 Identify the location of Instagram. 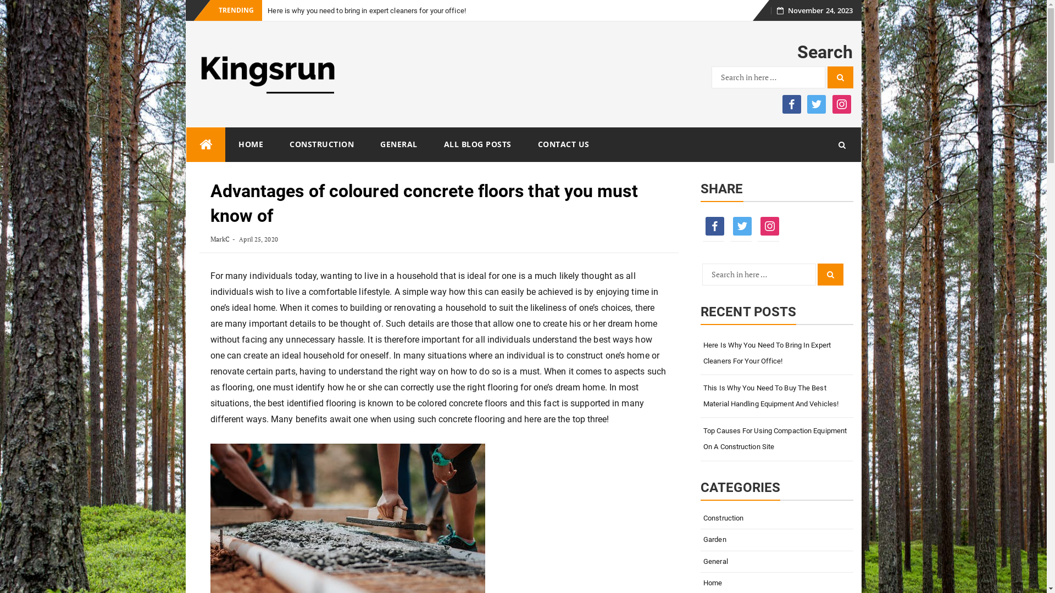
(768, 226).